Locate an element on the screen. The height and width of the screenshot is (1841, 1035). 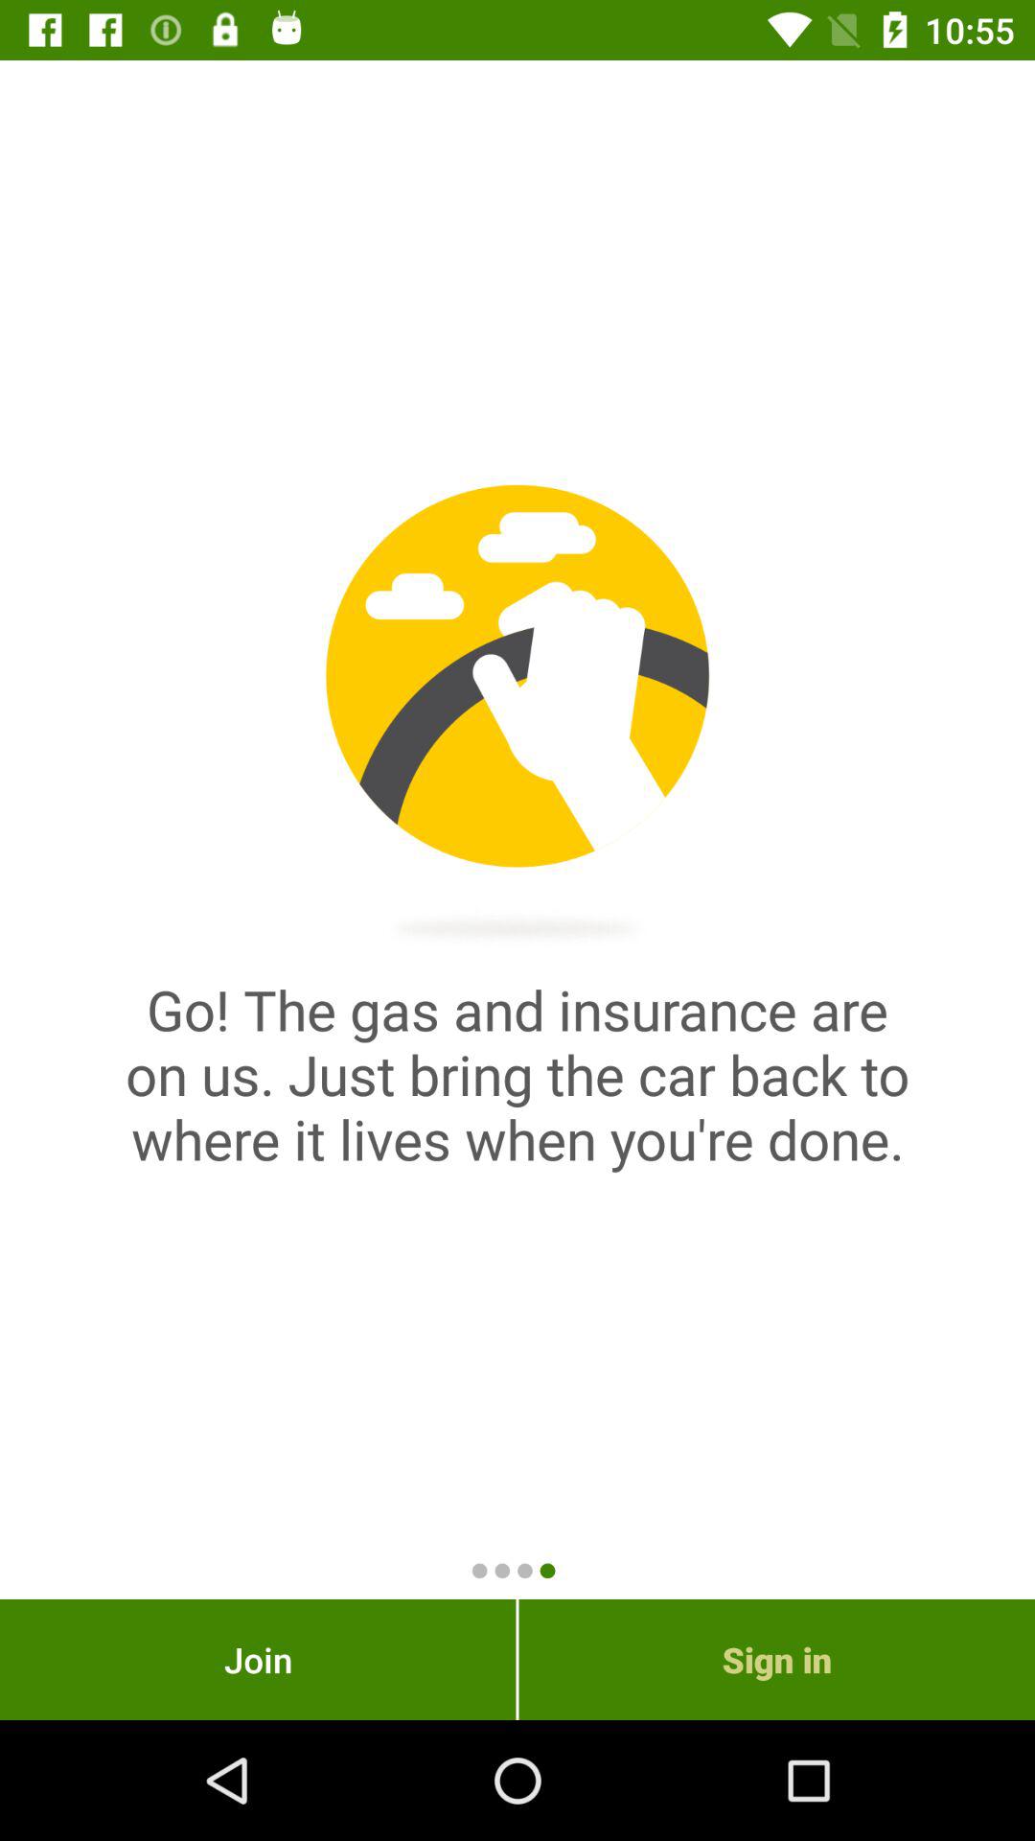
turn off icon next to the join is located at coordinates (776, 1659).